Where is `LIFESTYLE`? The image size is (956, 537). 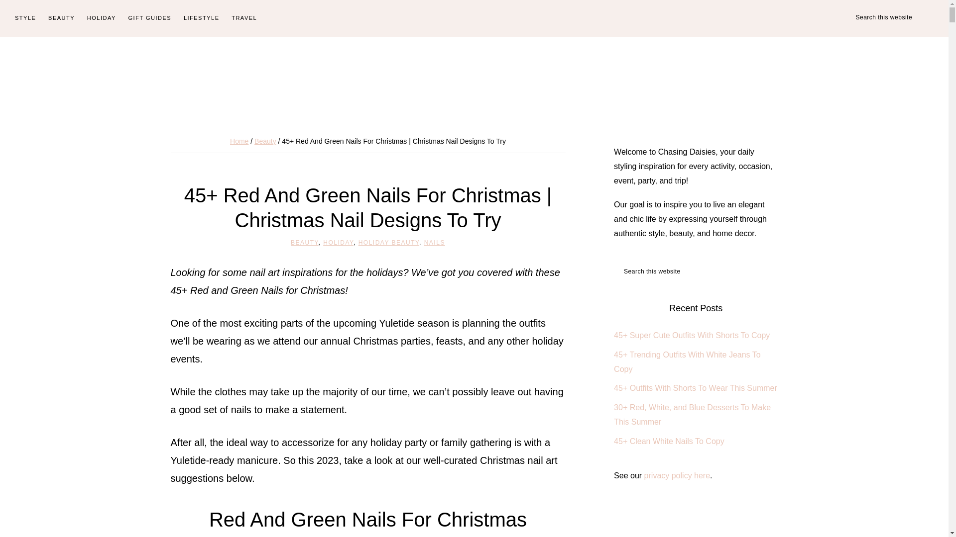
LIFESTYLE is located at coordinates (202, 18).